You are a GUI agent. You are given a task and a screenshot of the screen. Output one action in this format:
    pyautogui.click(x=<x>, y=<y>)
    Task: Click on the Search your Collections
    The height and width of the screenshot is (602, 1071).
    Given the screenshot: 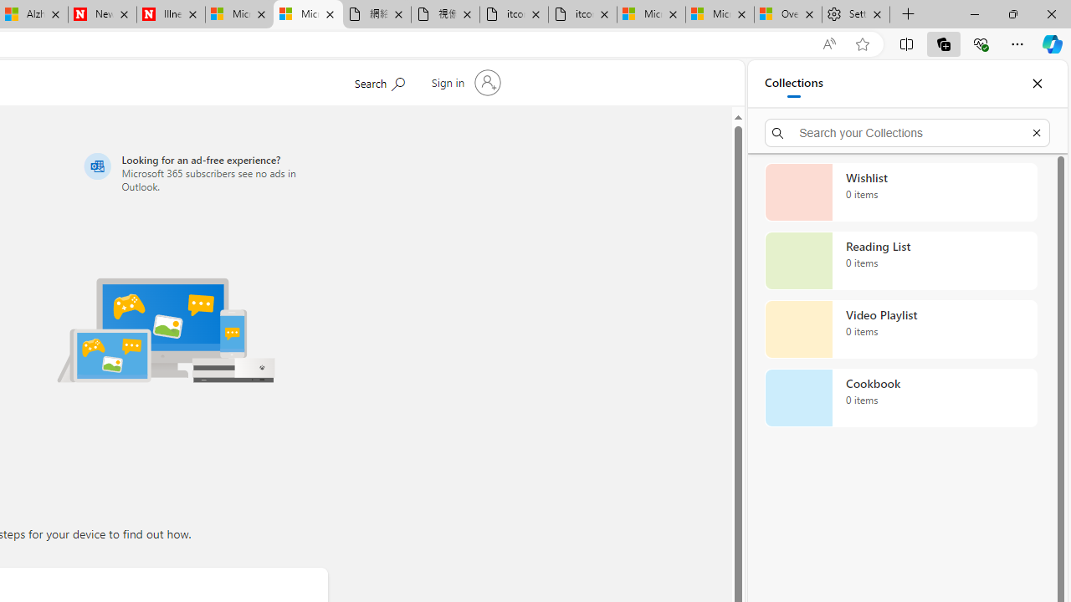 What is the action you would take?
    pyautogui.click(x=907, y=132)
    